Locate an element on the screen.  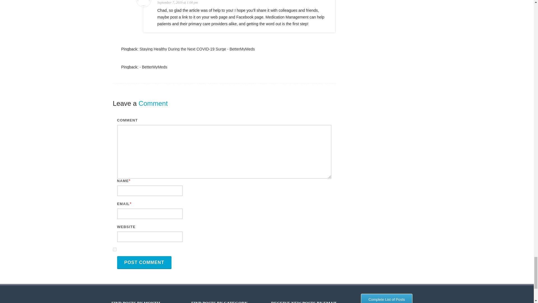
yes is located at coordinates (114, 250).